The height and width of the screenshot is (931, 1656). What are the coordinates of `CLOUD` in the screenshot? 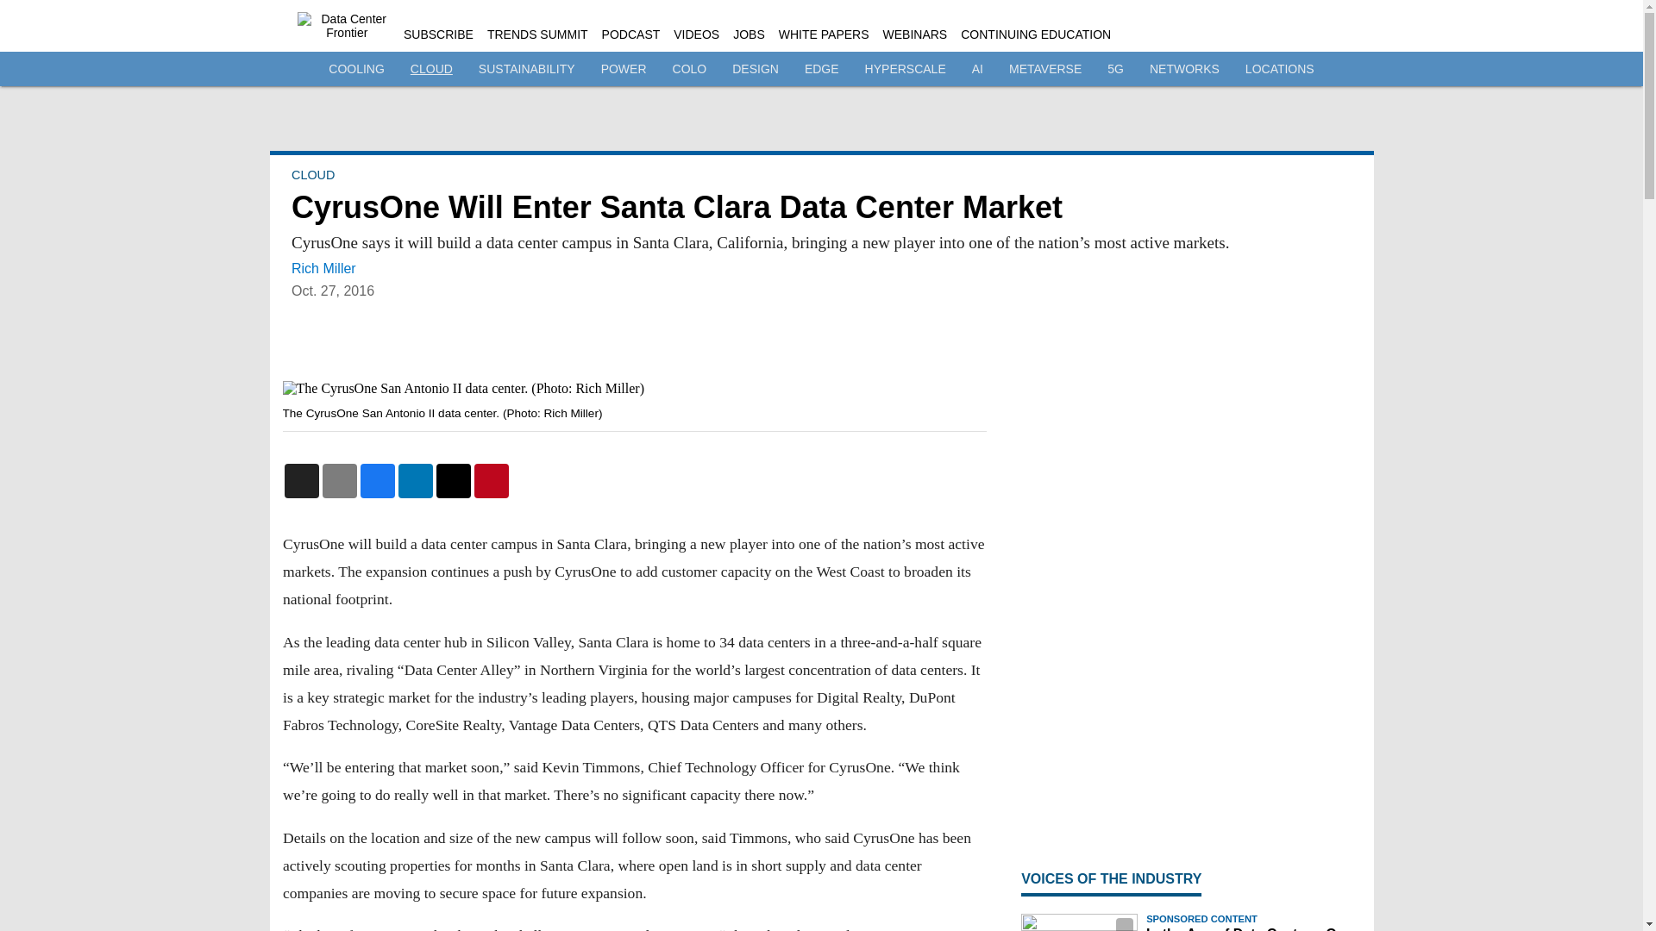 It's located at (312, 174).